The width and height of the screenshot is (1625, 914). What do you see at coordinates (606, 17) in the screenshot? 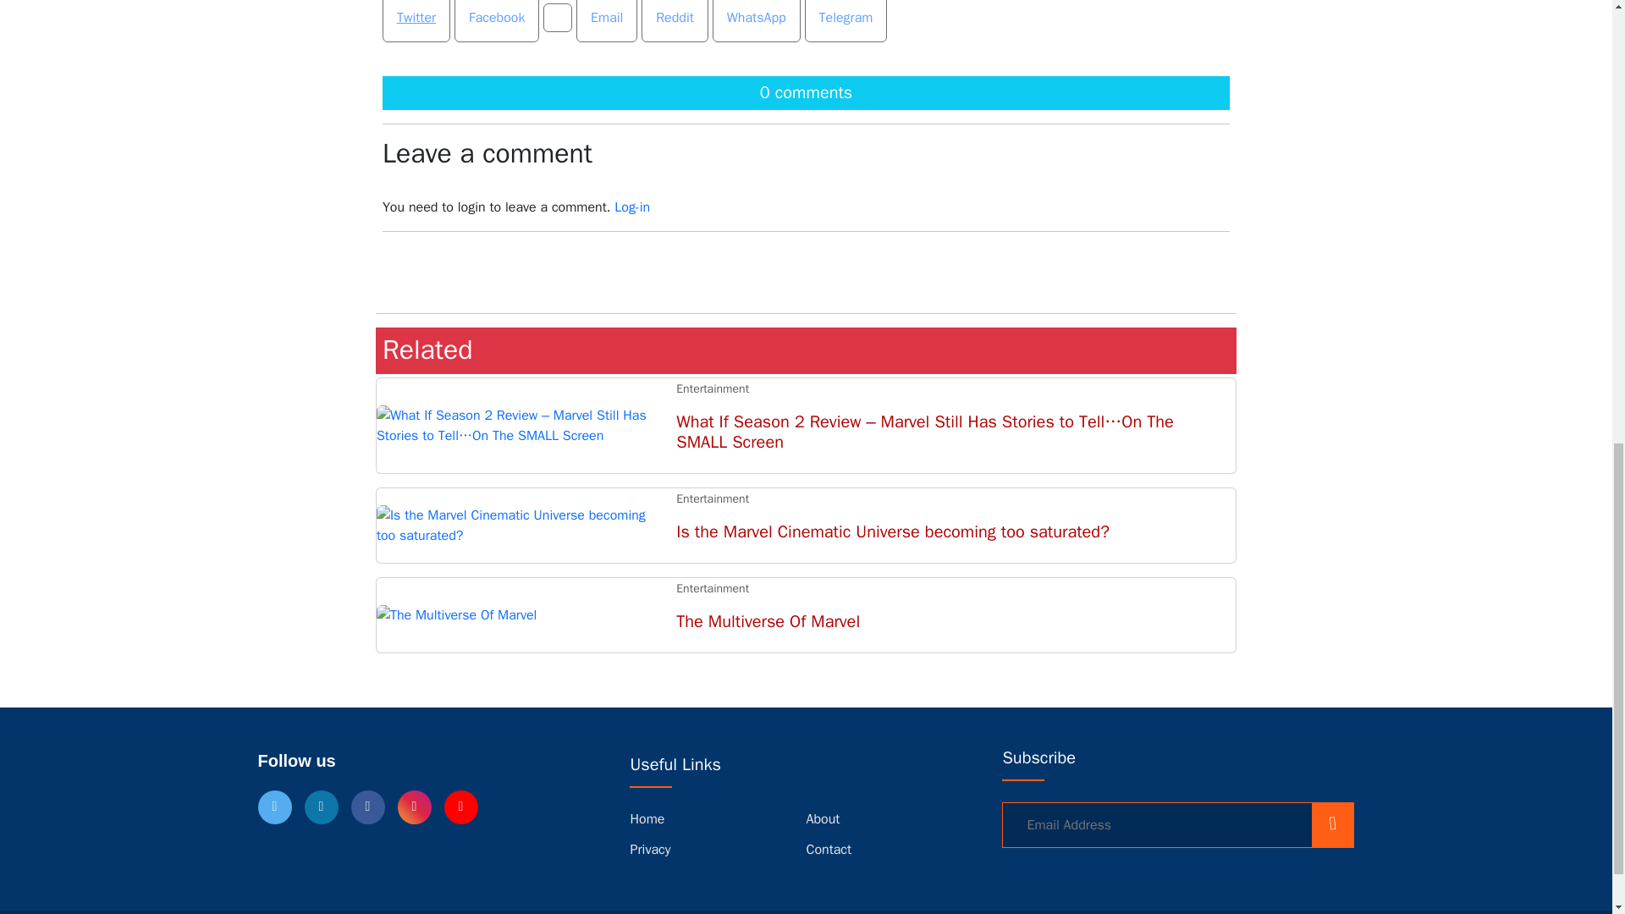
I see `WhatsApp` at bounding box center [606, 17].